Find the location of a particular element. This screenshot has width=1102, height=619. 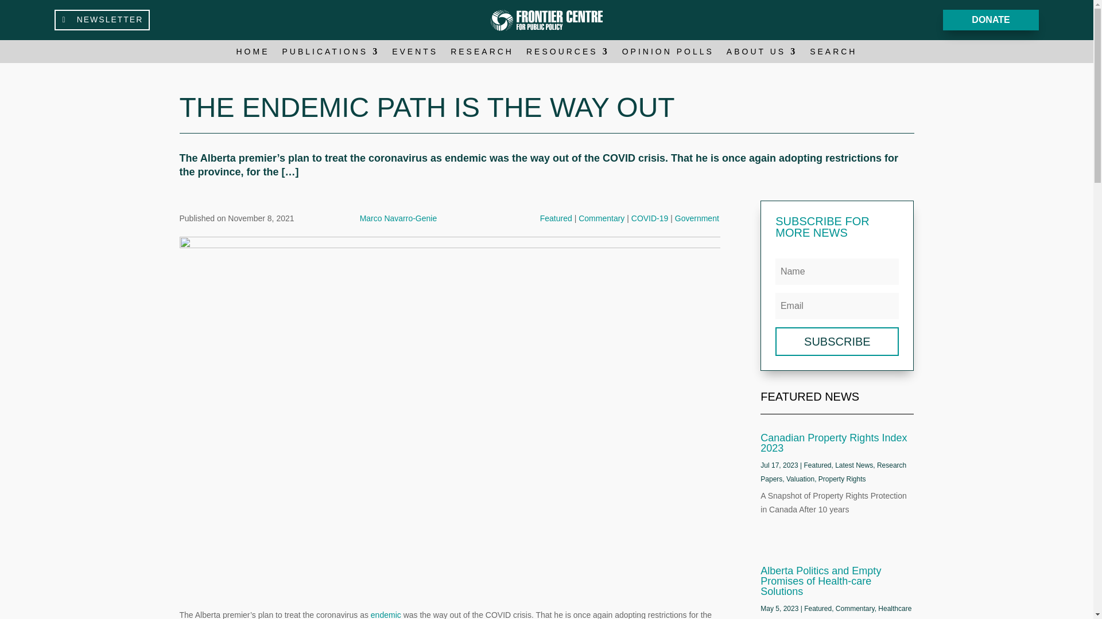

NEWSLETTER is located at coordinates (102, 19).